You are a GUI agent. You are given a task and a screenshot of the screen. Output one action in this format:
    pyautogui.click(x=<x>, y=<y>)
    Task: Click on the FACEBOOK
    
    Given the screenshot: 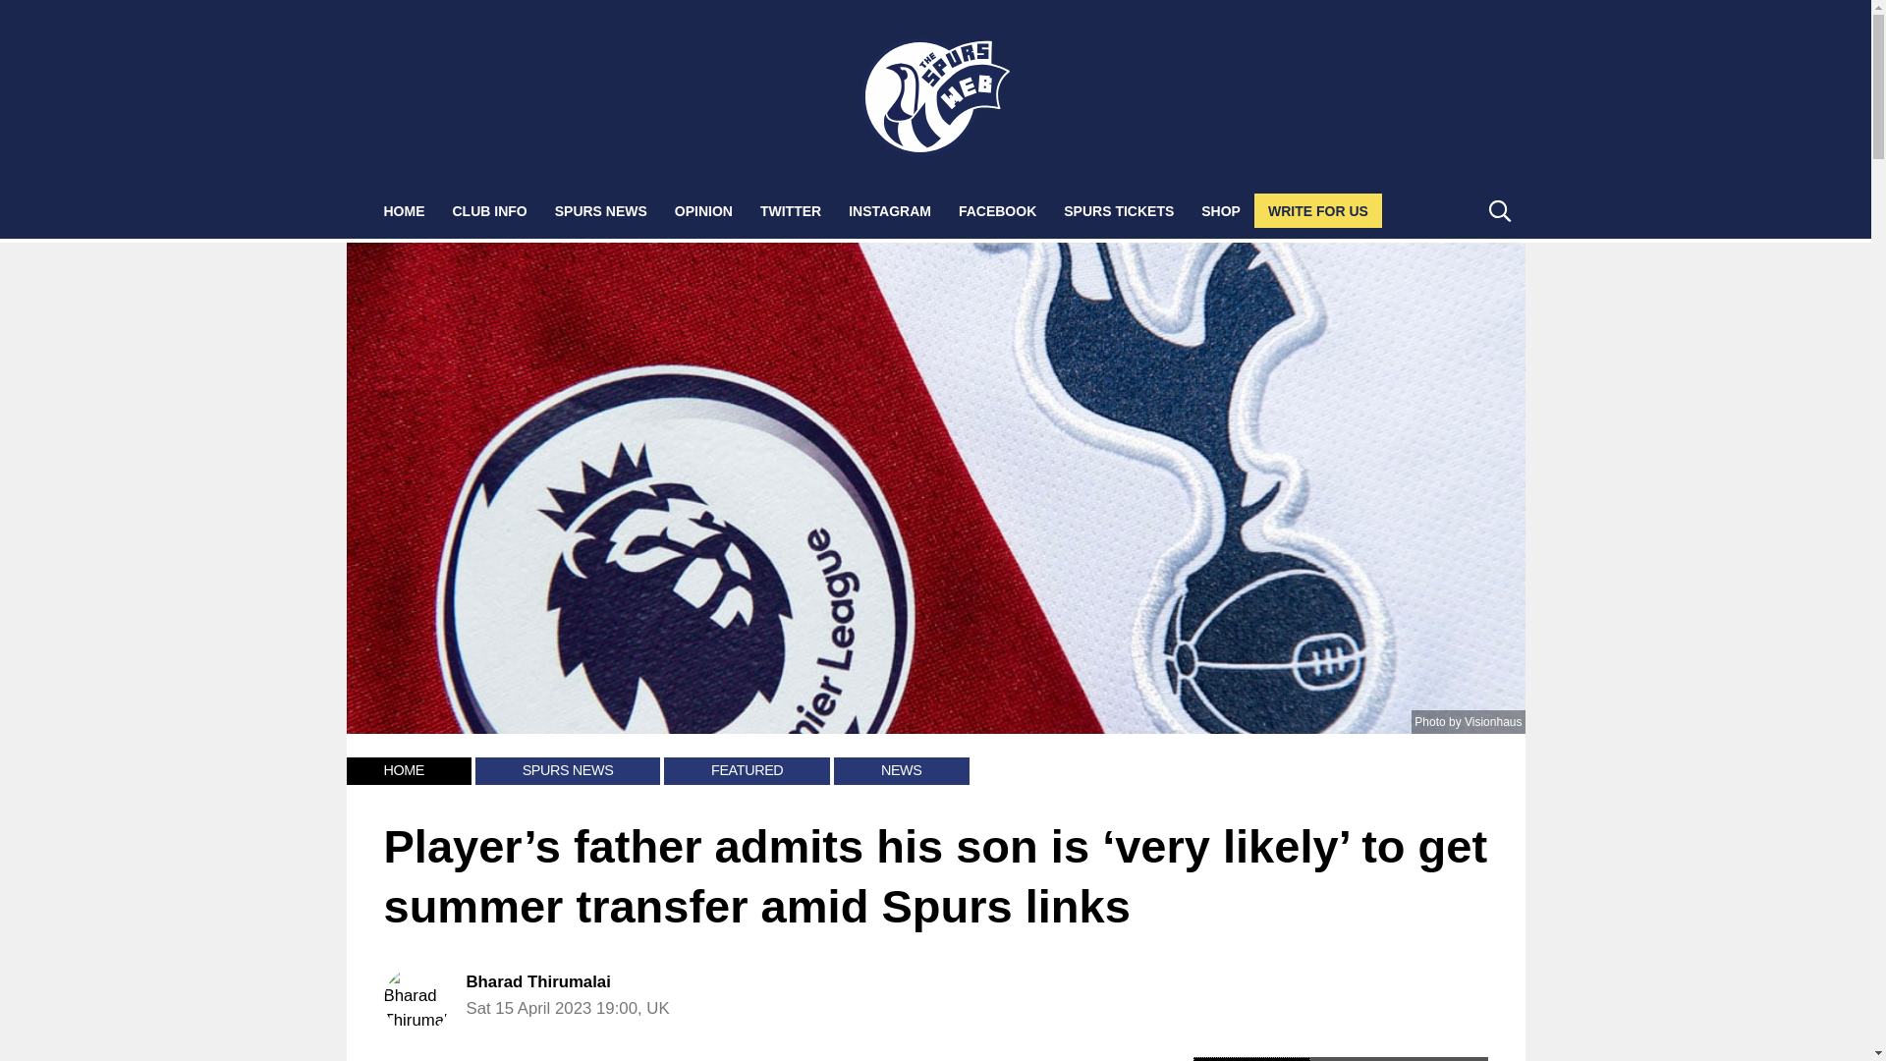 What is the action you would take?
    pyautogui.click(x=997, y=210)
    